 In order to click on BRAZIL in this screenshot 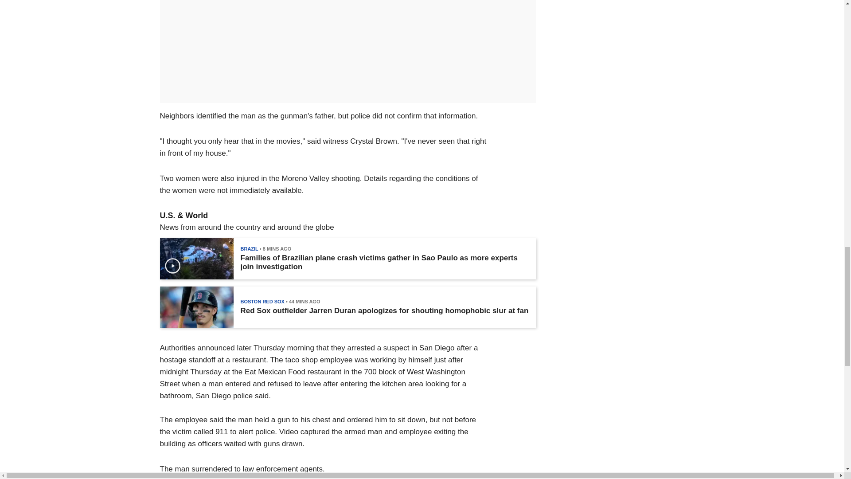, I will do `click(249, 249)`.